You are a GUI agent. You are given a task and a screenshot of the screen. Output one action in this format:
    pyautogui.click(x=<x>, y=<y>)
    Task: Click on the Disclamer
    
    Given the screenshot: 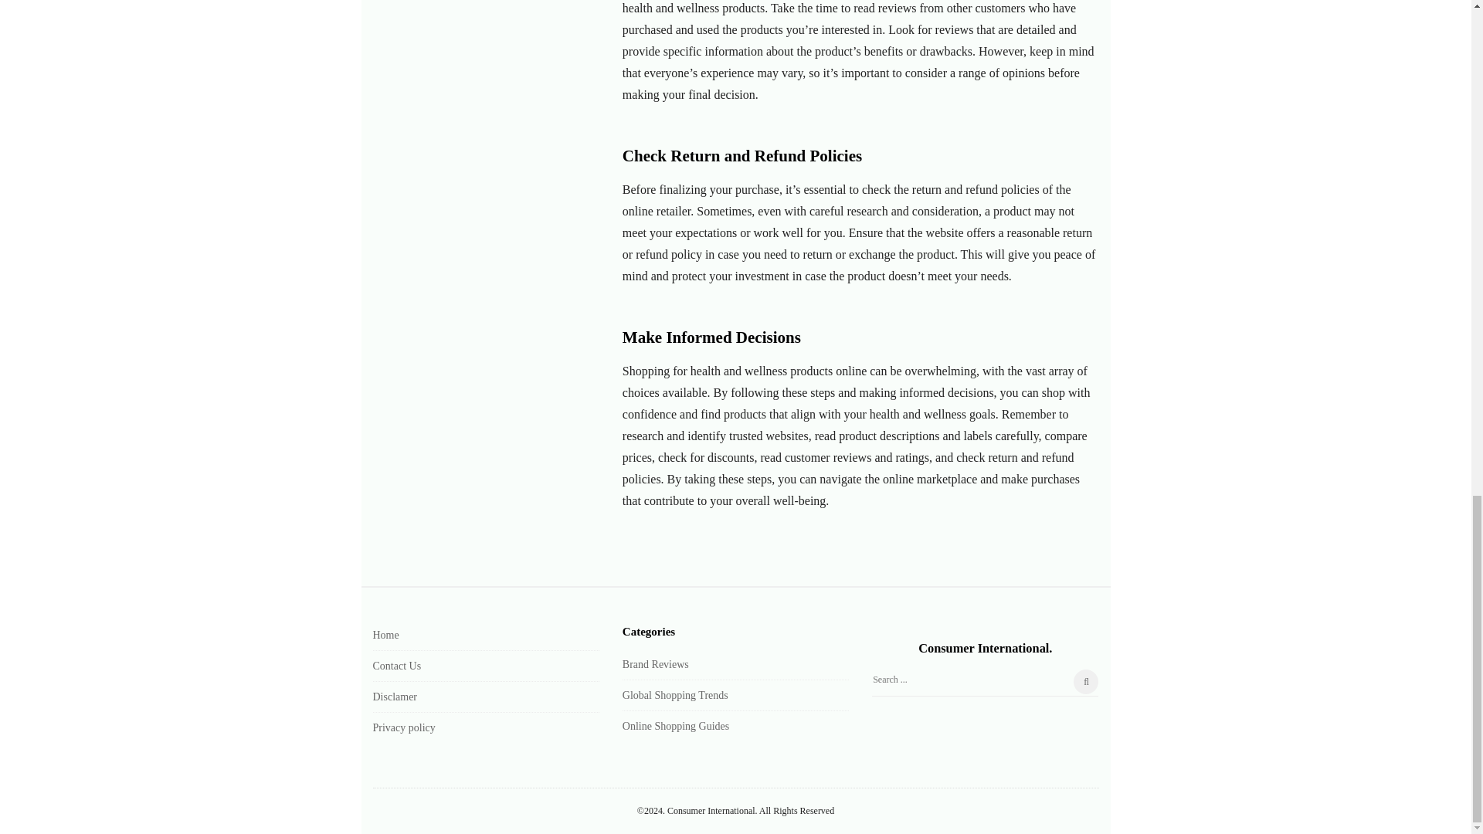 What is the action you would take?
    pyautogui.click(x=394, y=697)
    